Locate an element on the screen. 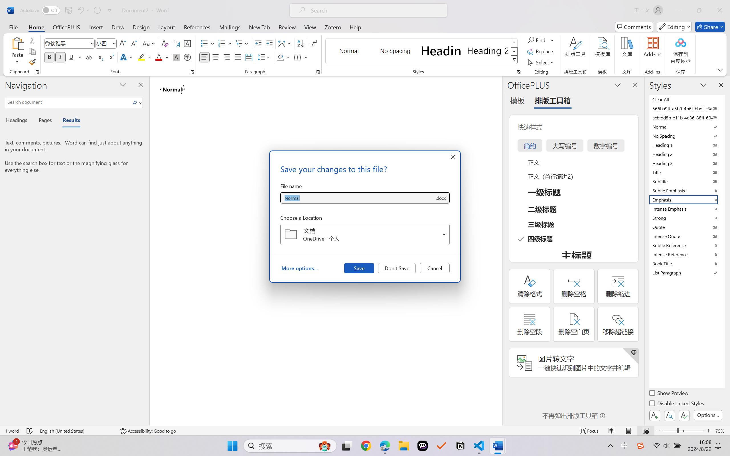 The width and height of the screenshot is (730, 456). Class: NetUIScrollBar is located at coordinates (498, 251).